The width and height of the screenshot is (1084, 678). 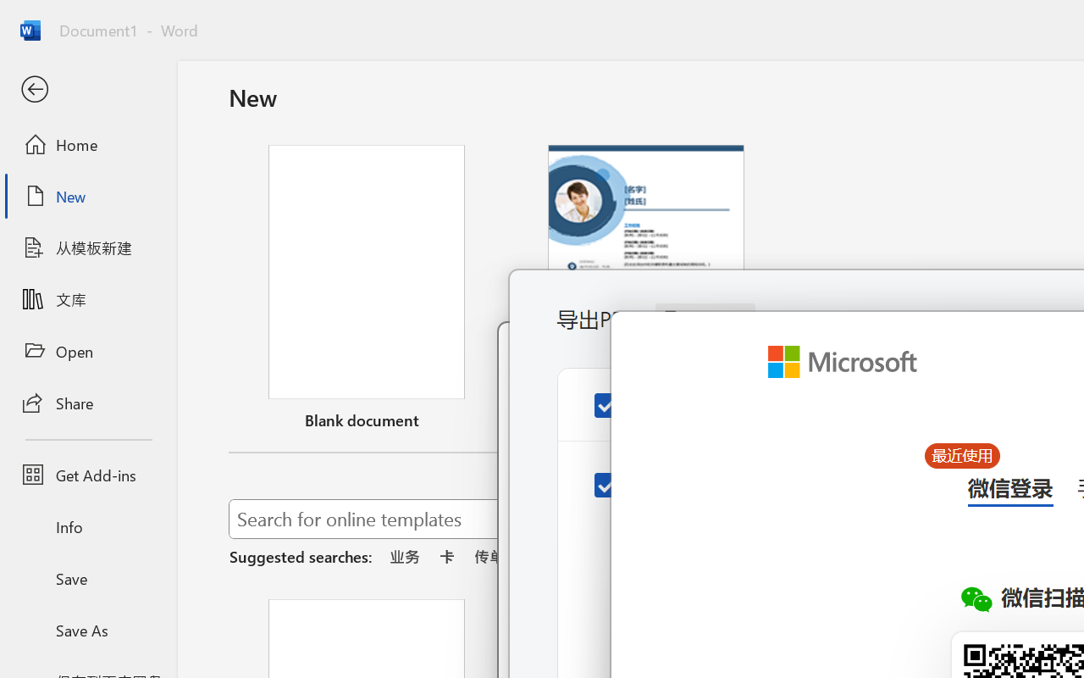 What do you see at coordinates (88, 527) in the screenshot?
I see `Info` at bounding box center [88, 527].